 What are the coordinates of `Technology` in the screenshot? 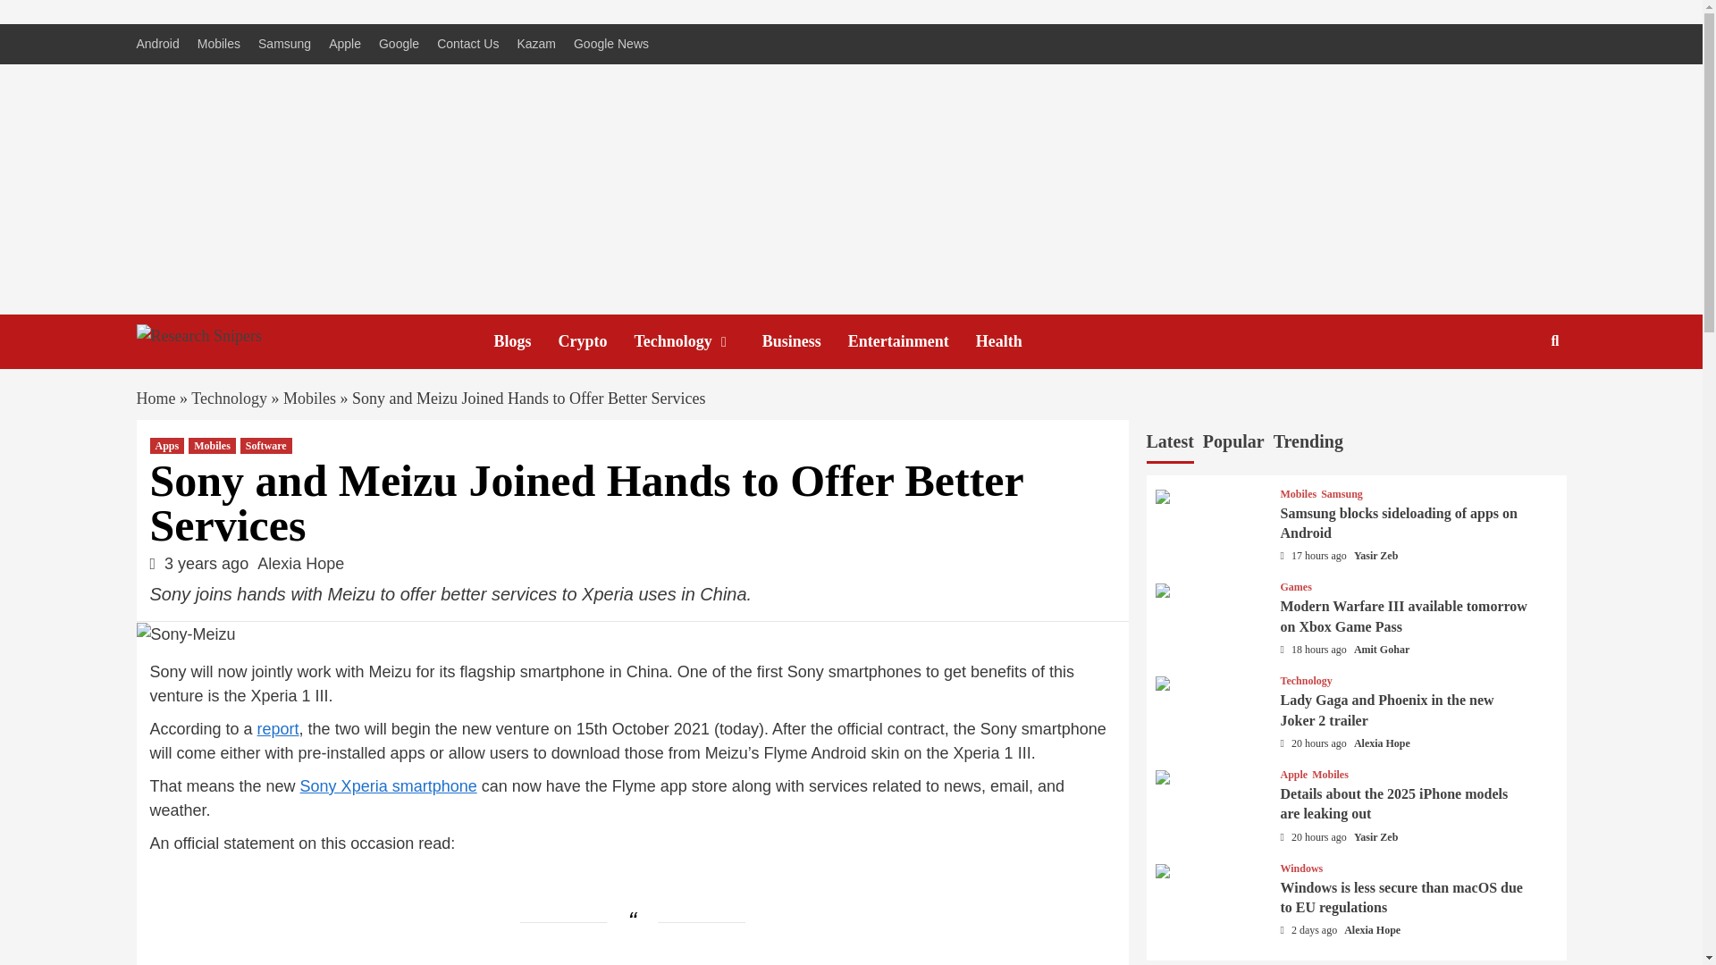 It's located at (698, 341).